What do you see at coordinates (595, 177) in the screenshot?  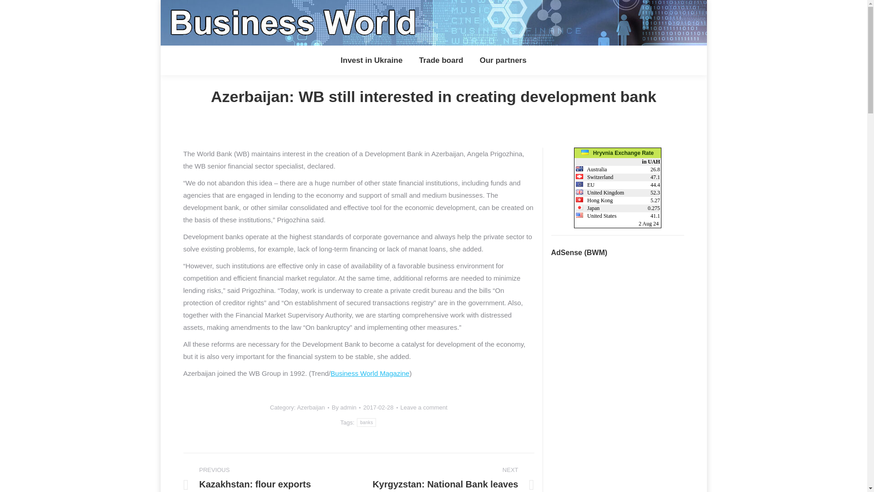 I see `  Switzerland` at bounding box center [595, 177].